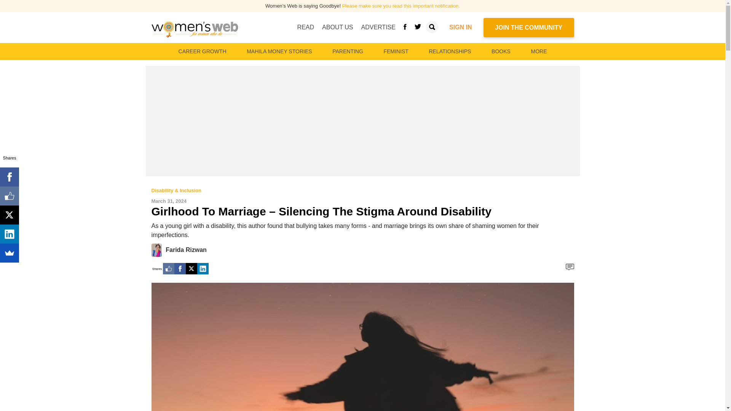 This screenshot has height=411, width=731. I want to click on LinkedIn, so click(203, 269).